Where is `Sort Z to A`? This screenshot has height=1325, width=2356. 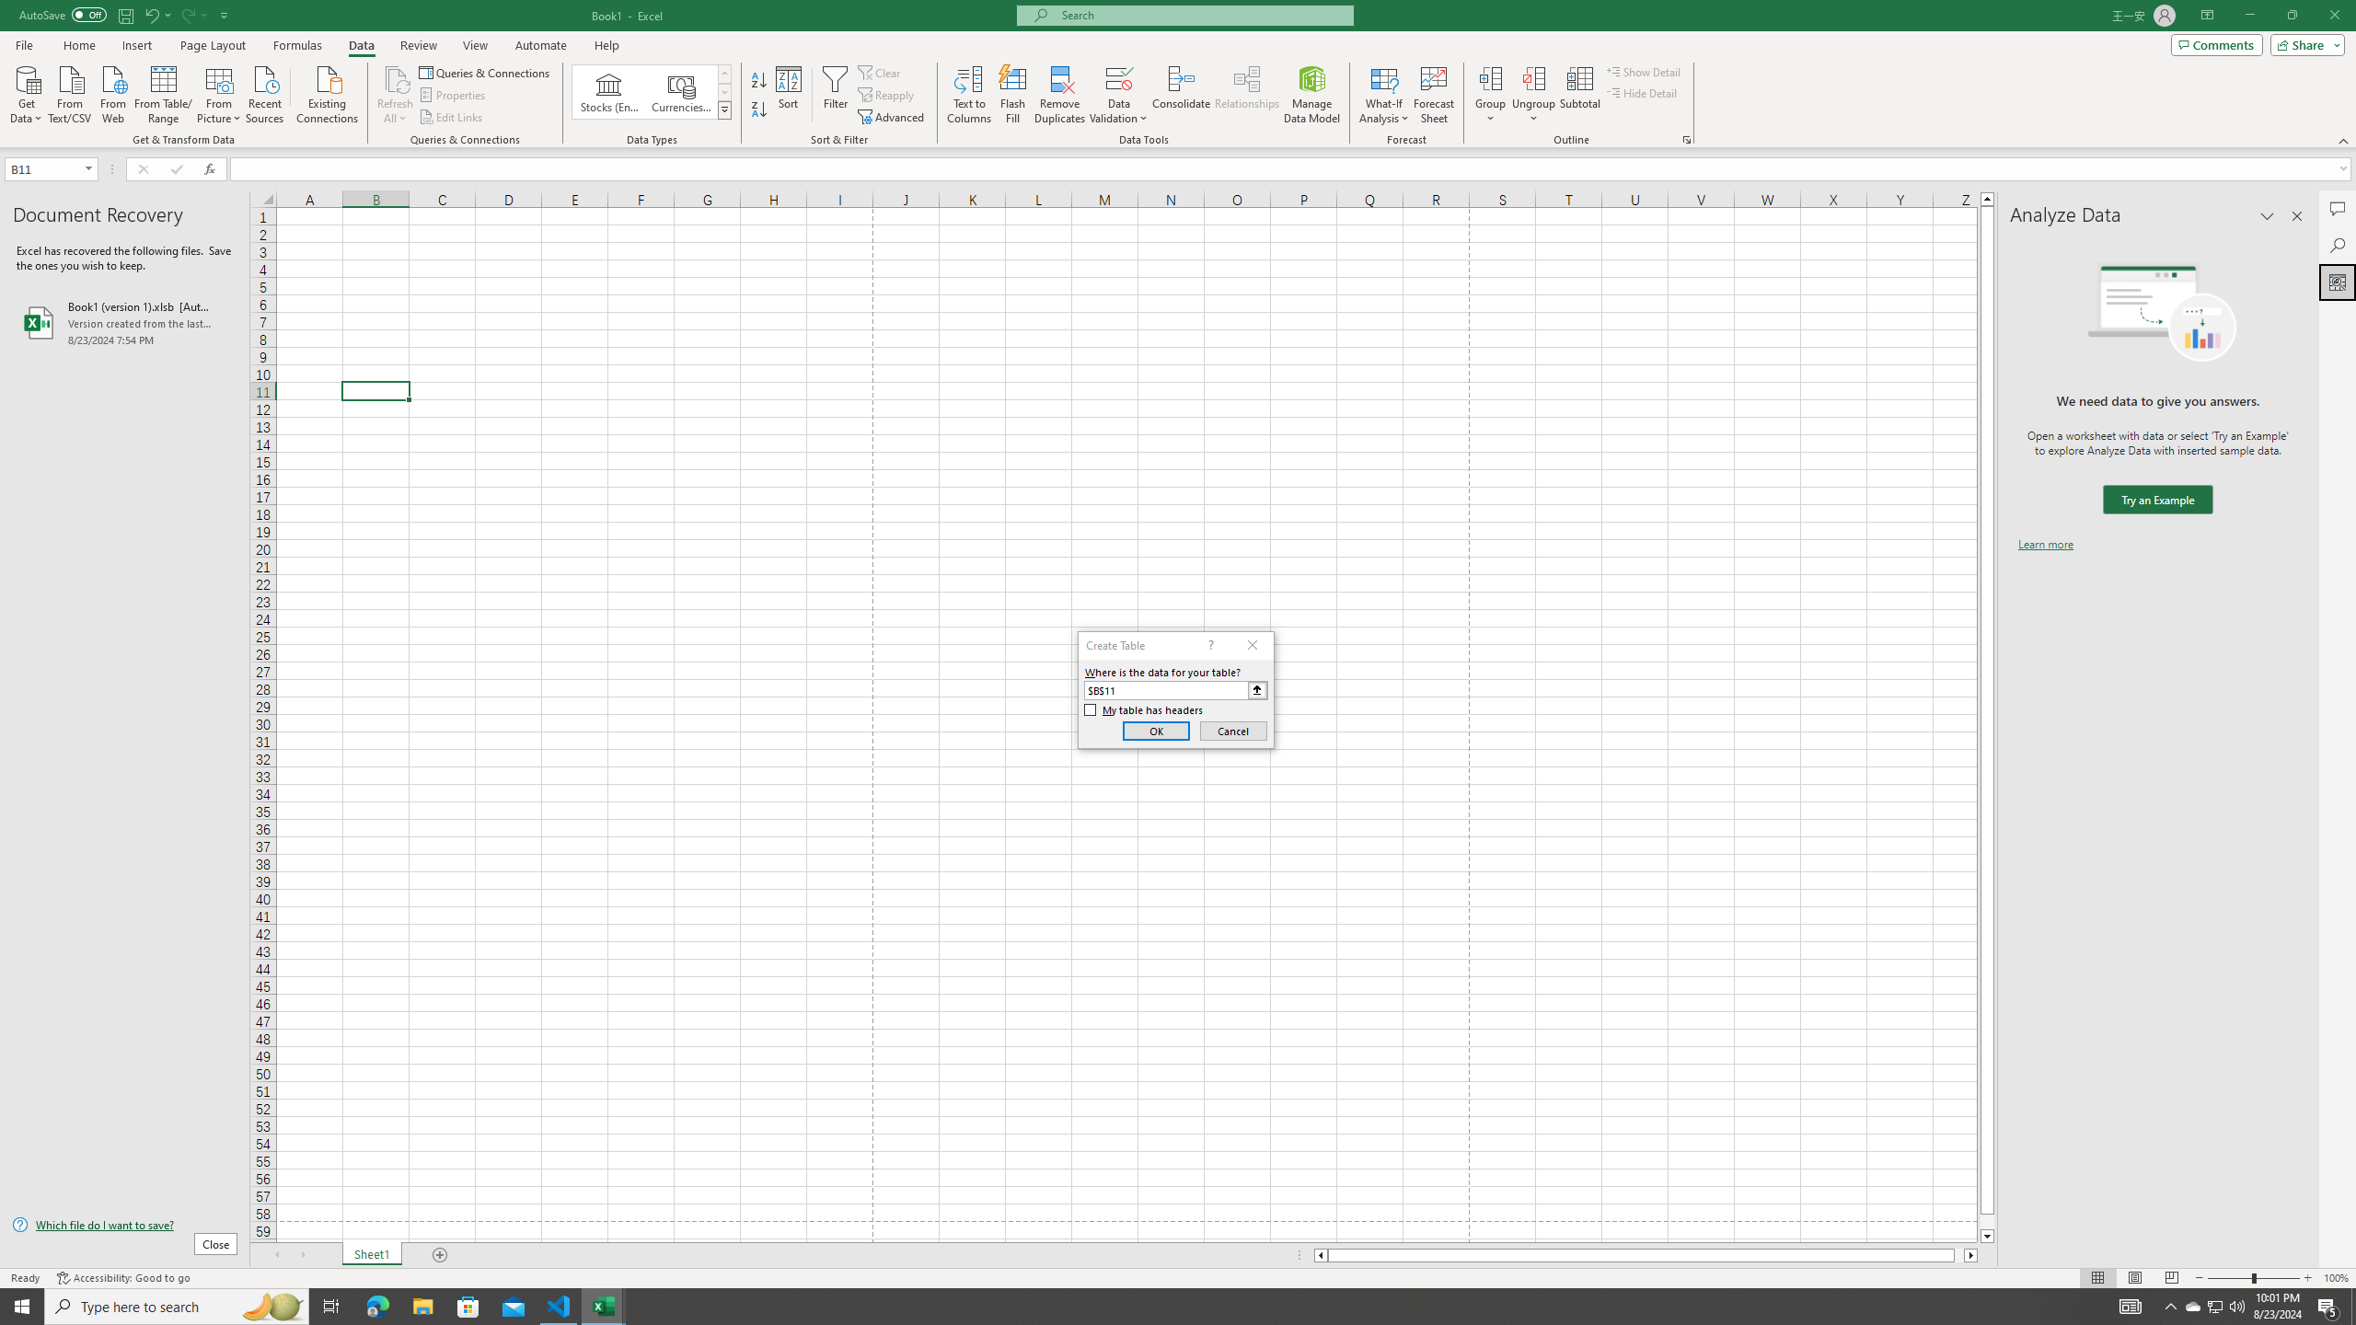 Sort Z to A is located at coordinates (760, 110).